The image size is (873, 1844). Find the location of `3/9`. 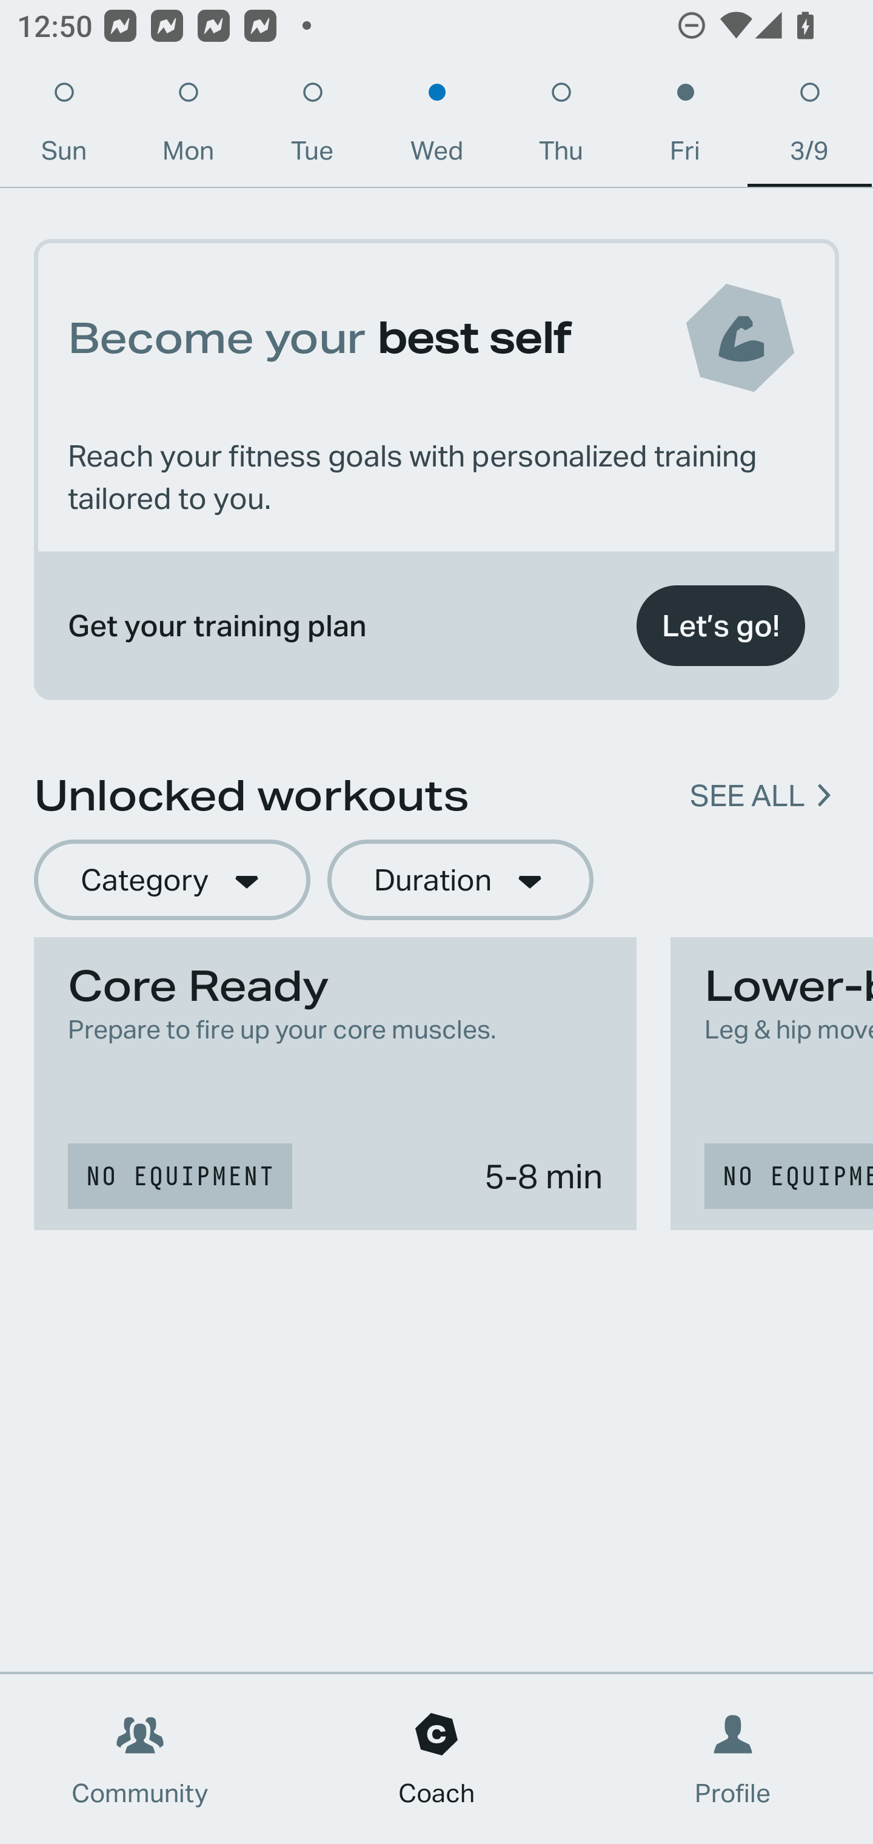

3/9 is located at coordinates (809, 127).